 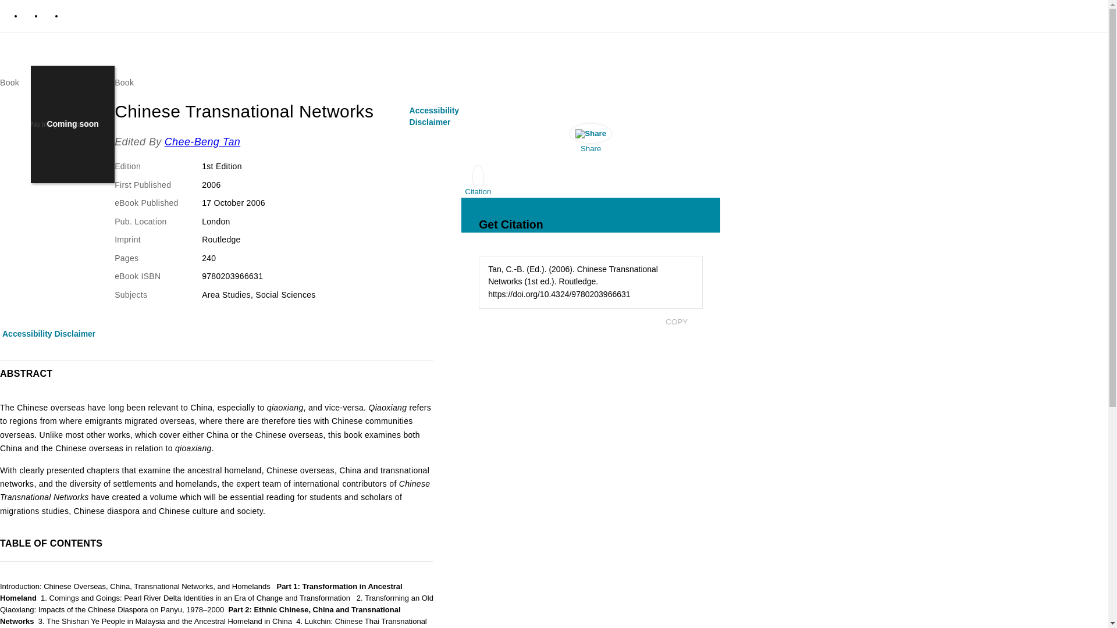 What do you see at coordinates (676, 322) in the screenshot?
I see `COPY` at bounding box center [676, 322].